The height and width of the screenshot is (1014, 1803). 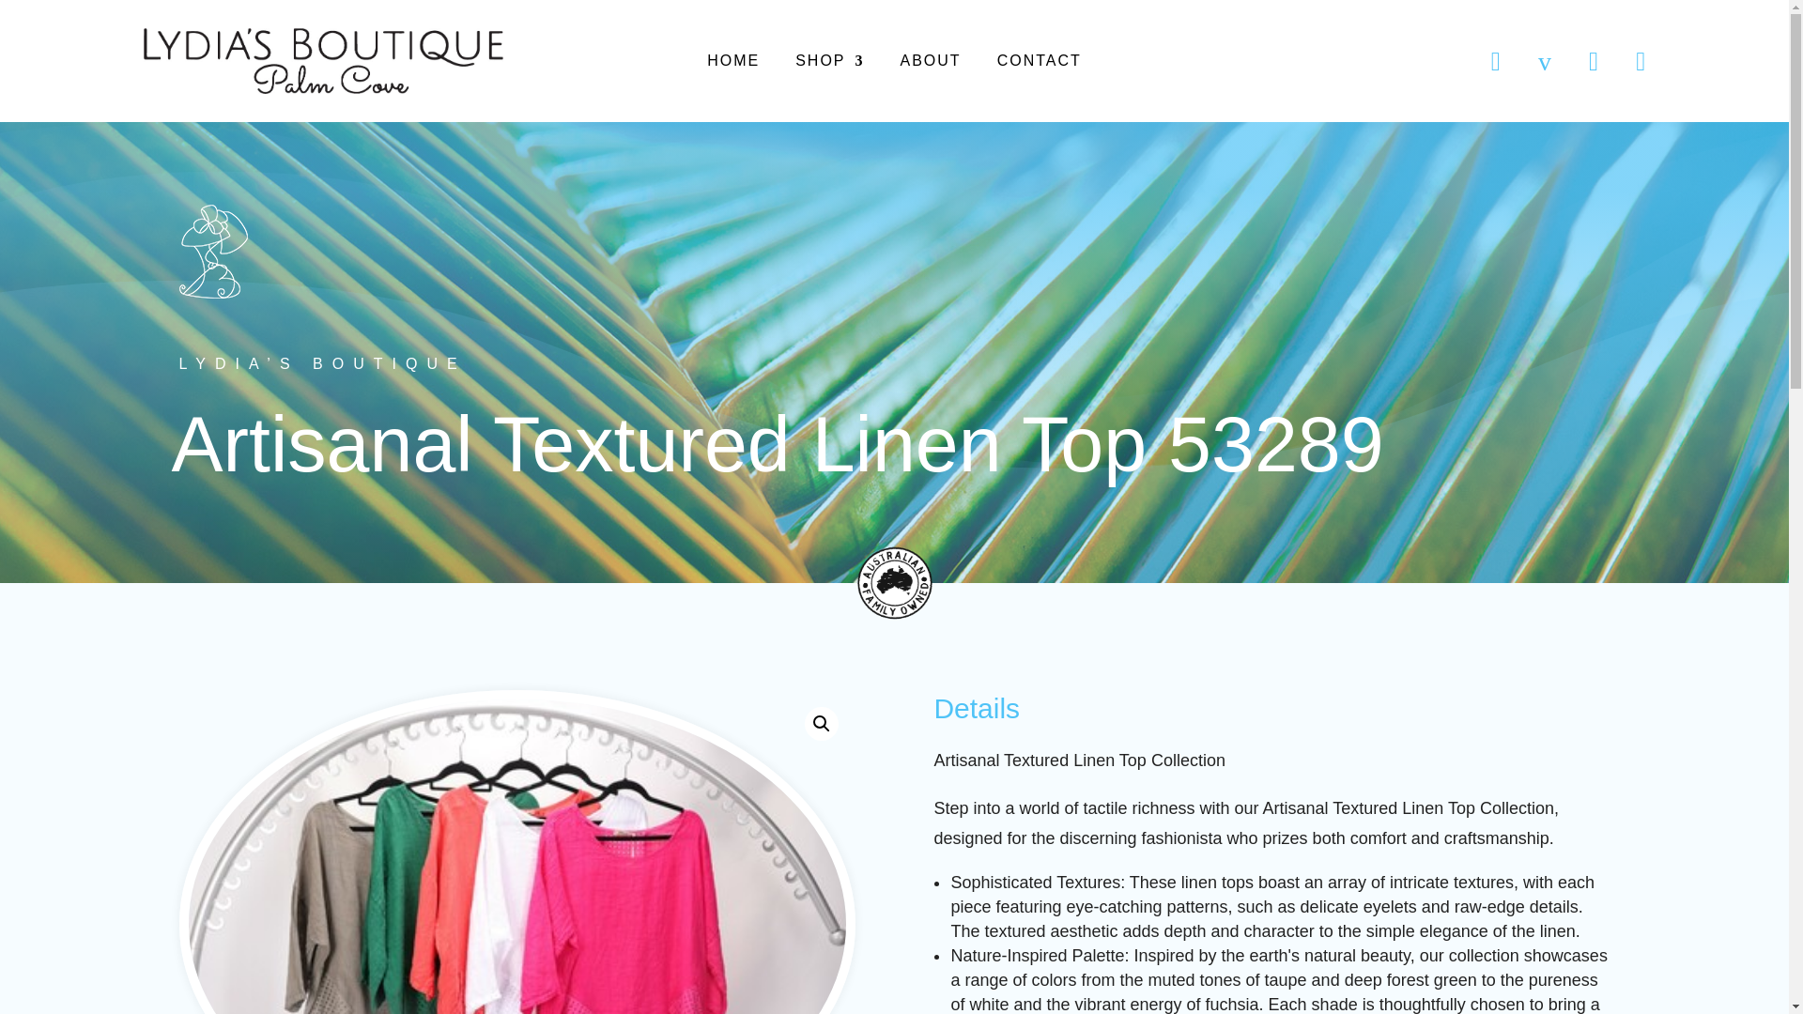 What do you see at coordinates (894, 583) in the screenshot?
I see `australian-owned-badge` at bounding box center [894, 583].